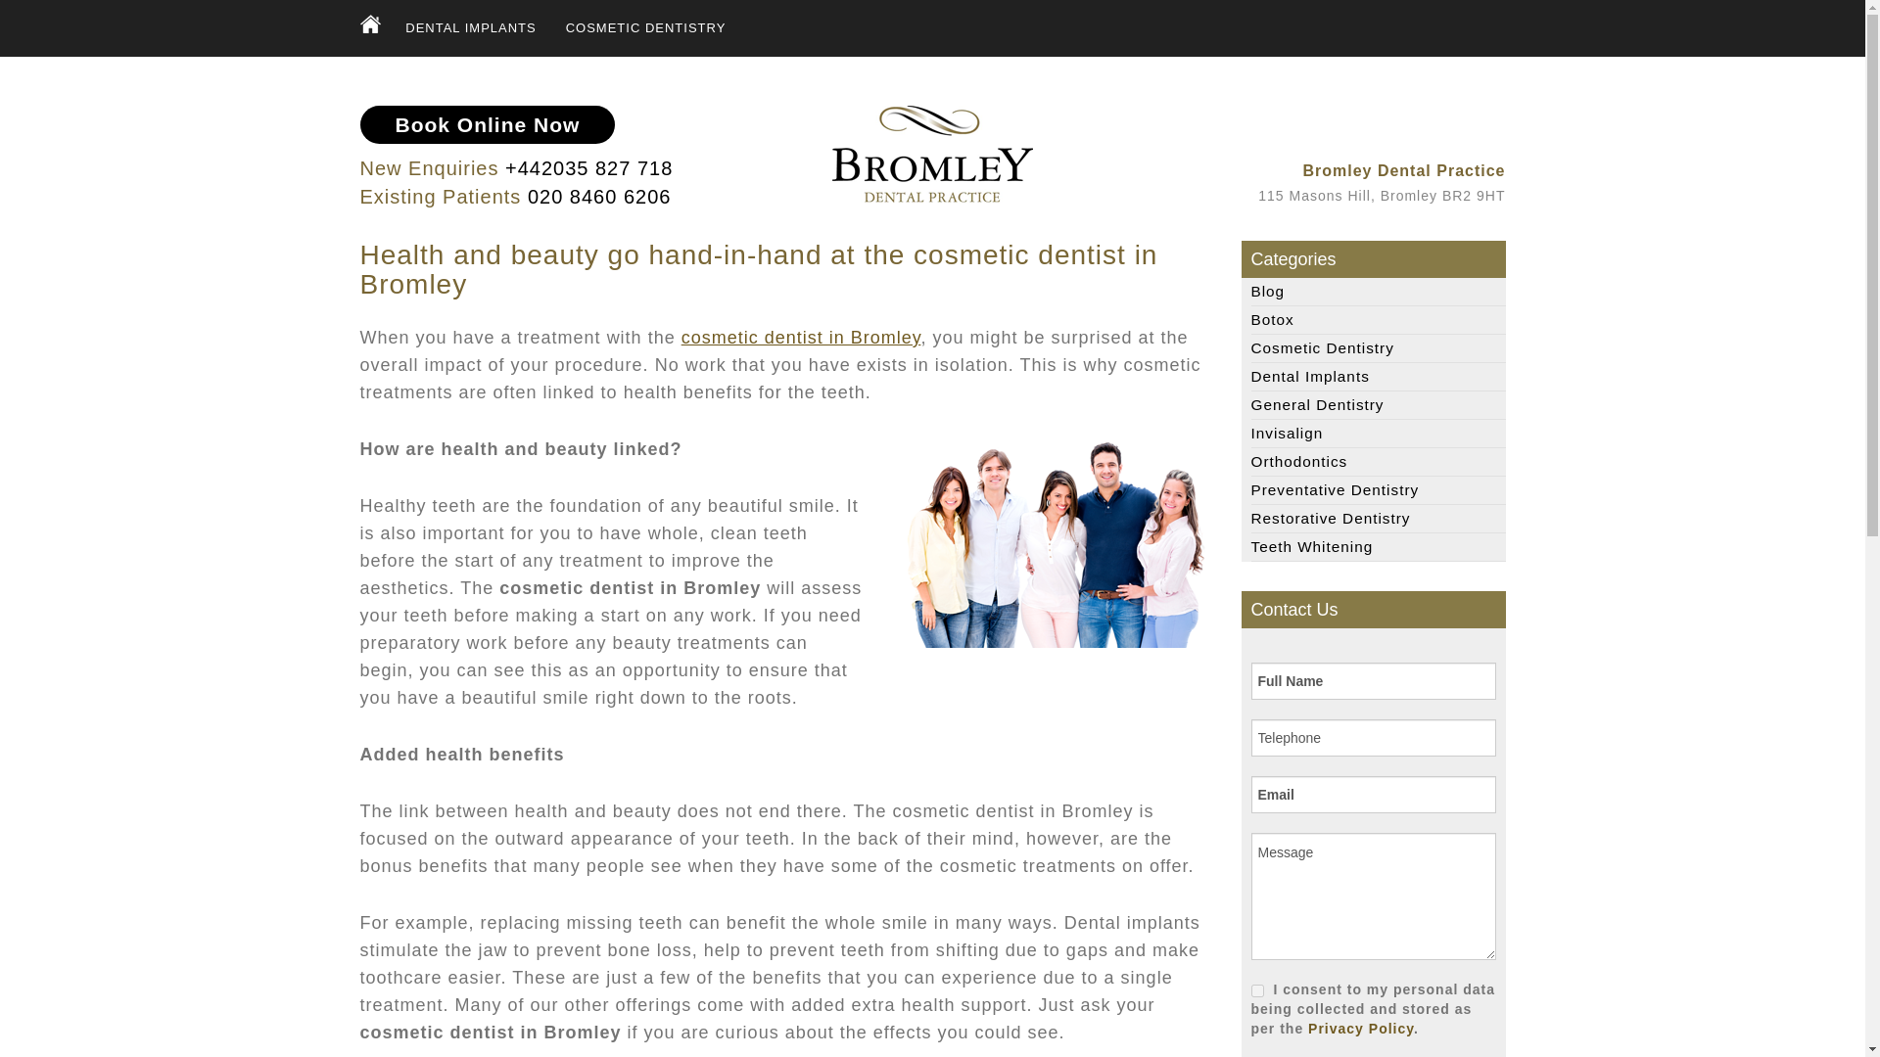 The width and height of the screenshot is (1880, 1057). What do you see at coordinates (1374, 681) in the screenshot?
I see `Full Name` at bounding box center [1374, 681].